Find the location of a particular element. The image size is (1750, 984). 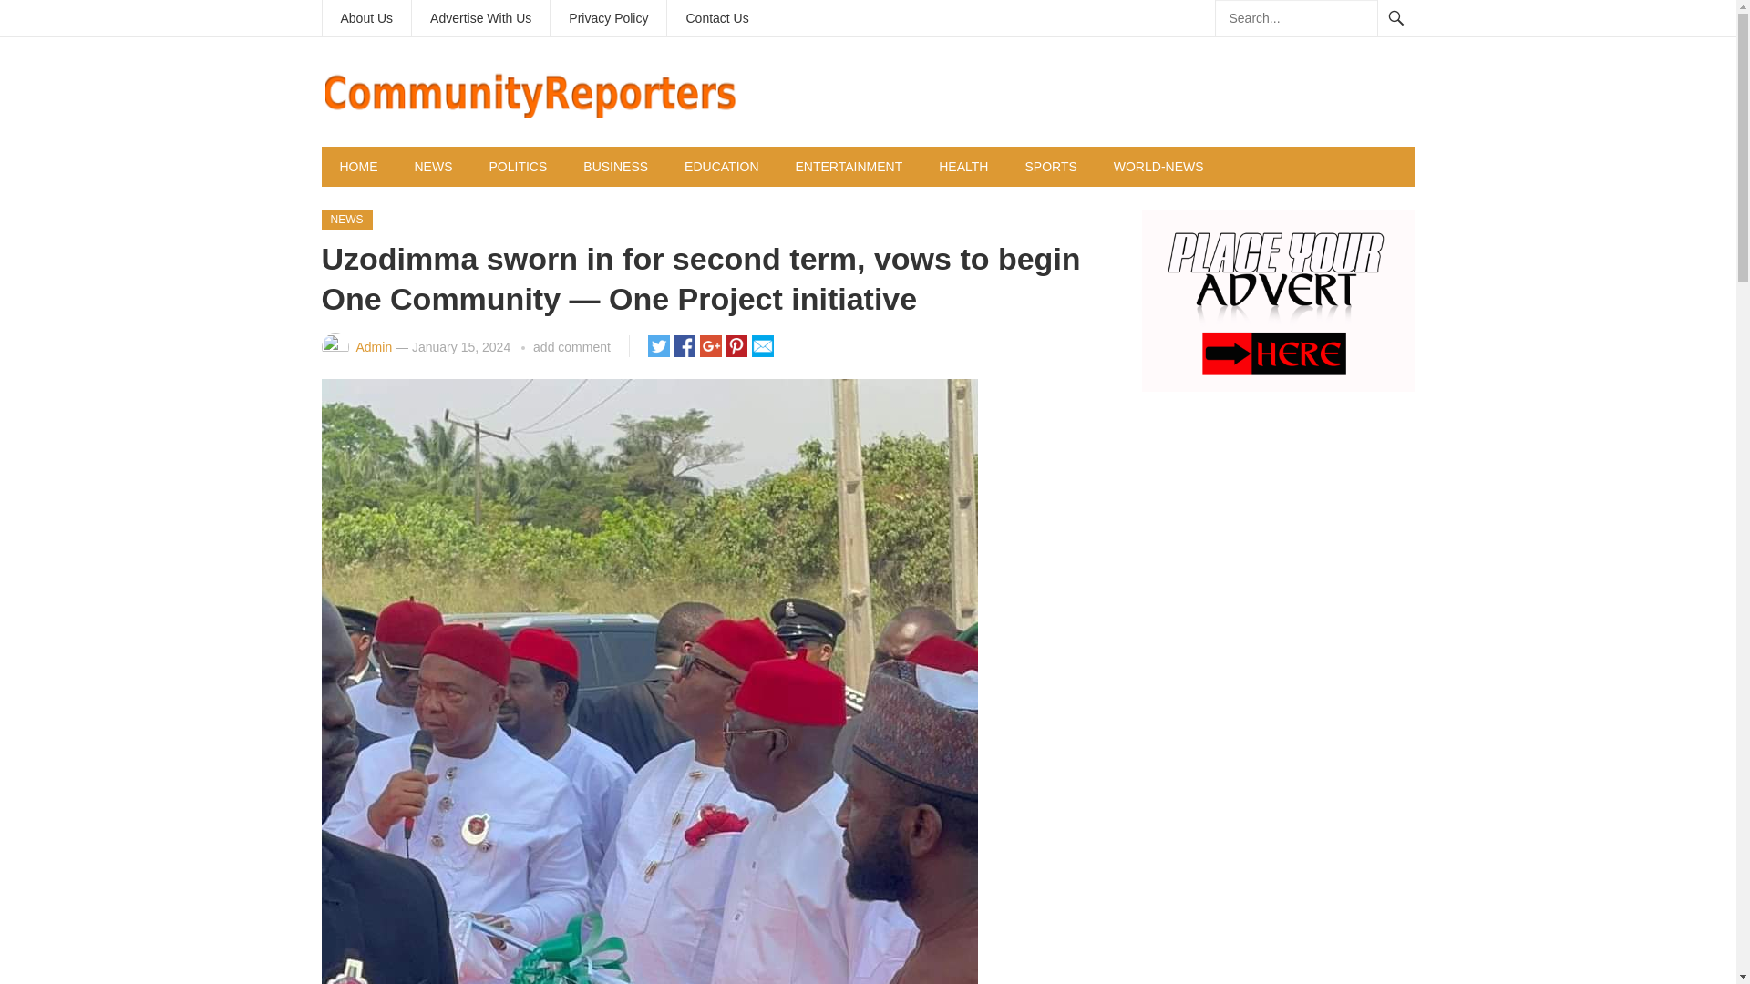

POLITICS is located at coordinates (518, 166).